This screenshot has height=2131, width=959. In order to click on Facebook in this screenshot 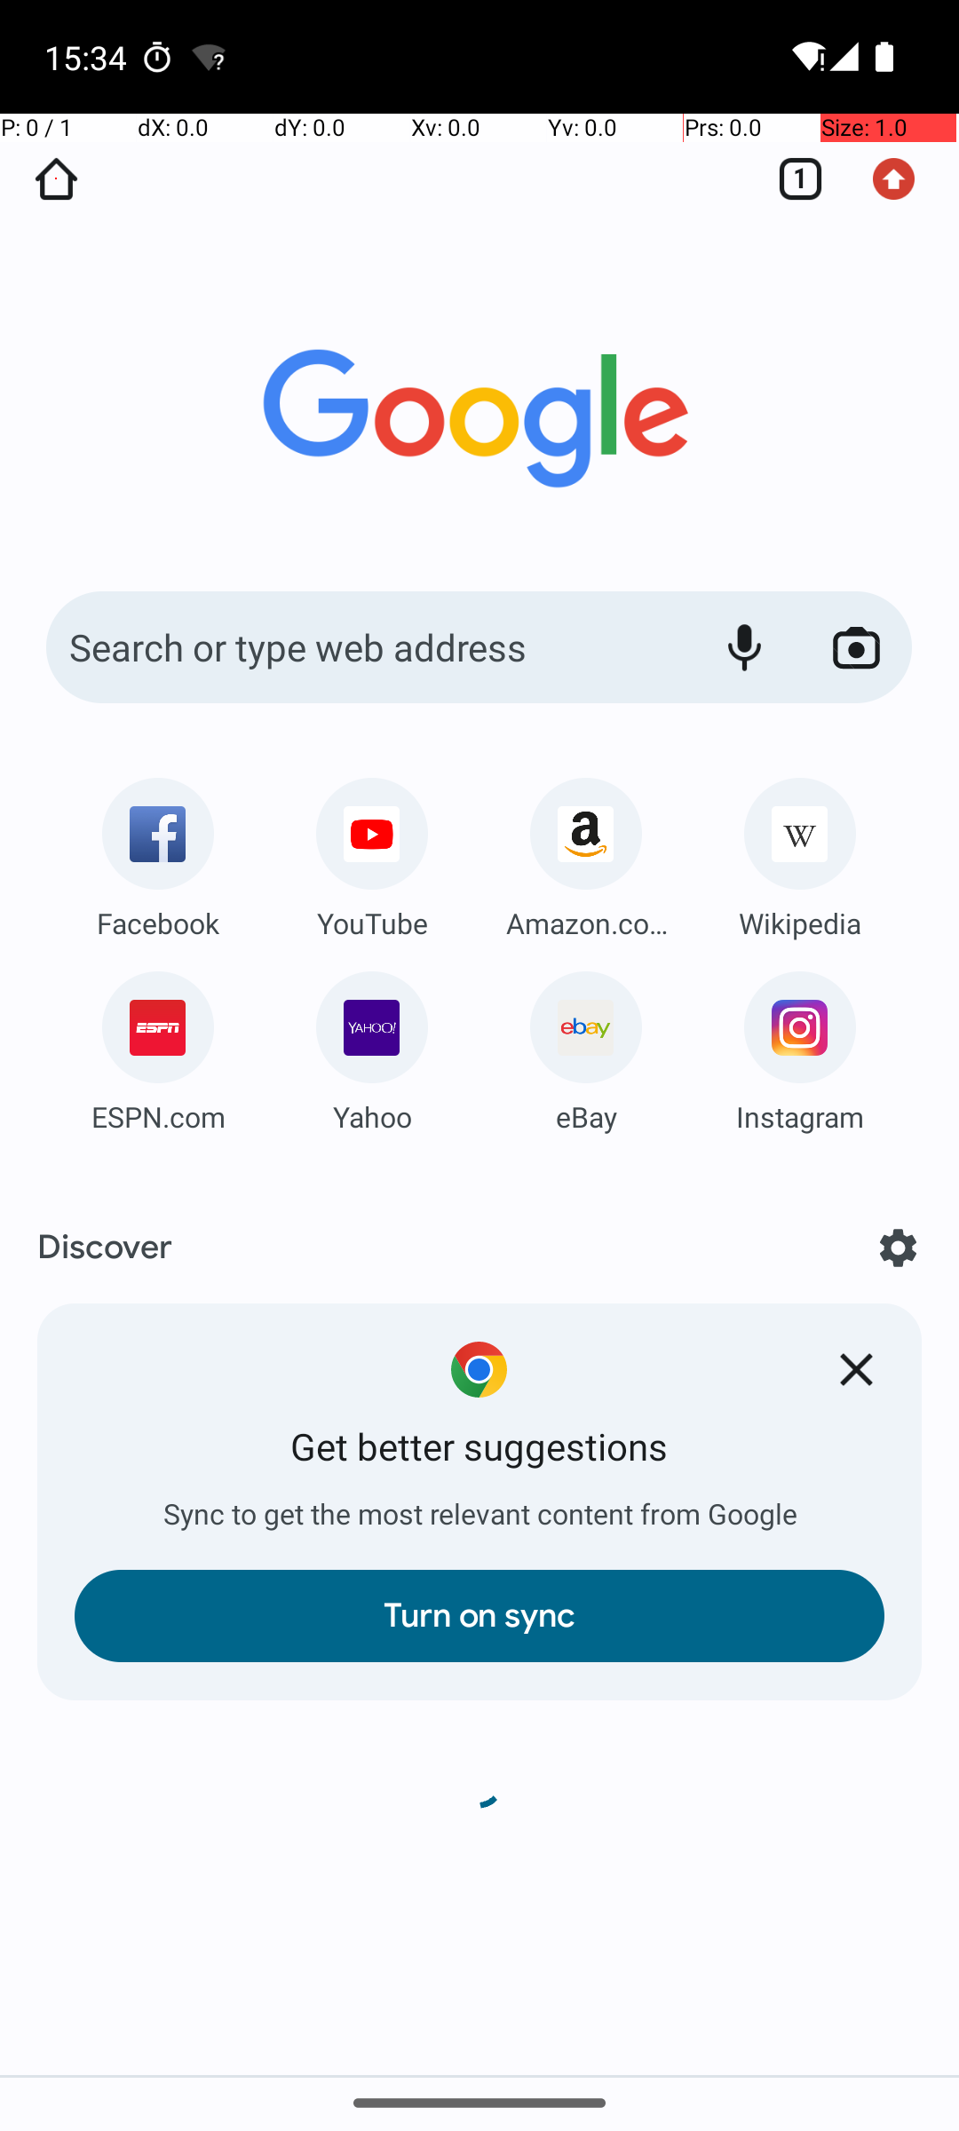, I will do `click(158, 923)`.